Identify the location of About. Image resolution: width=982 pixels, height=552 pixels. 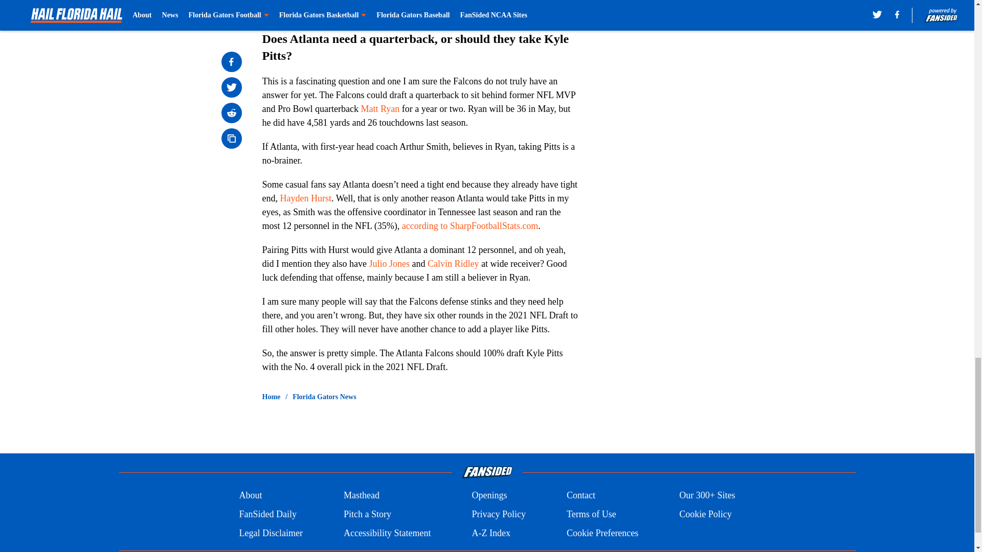
(250, 495).